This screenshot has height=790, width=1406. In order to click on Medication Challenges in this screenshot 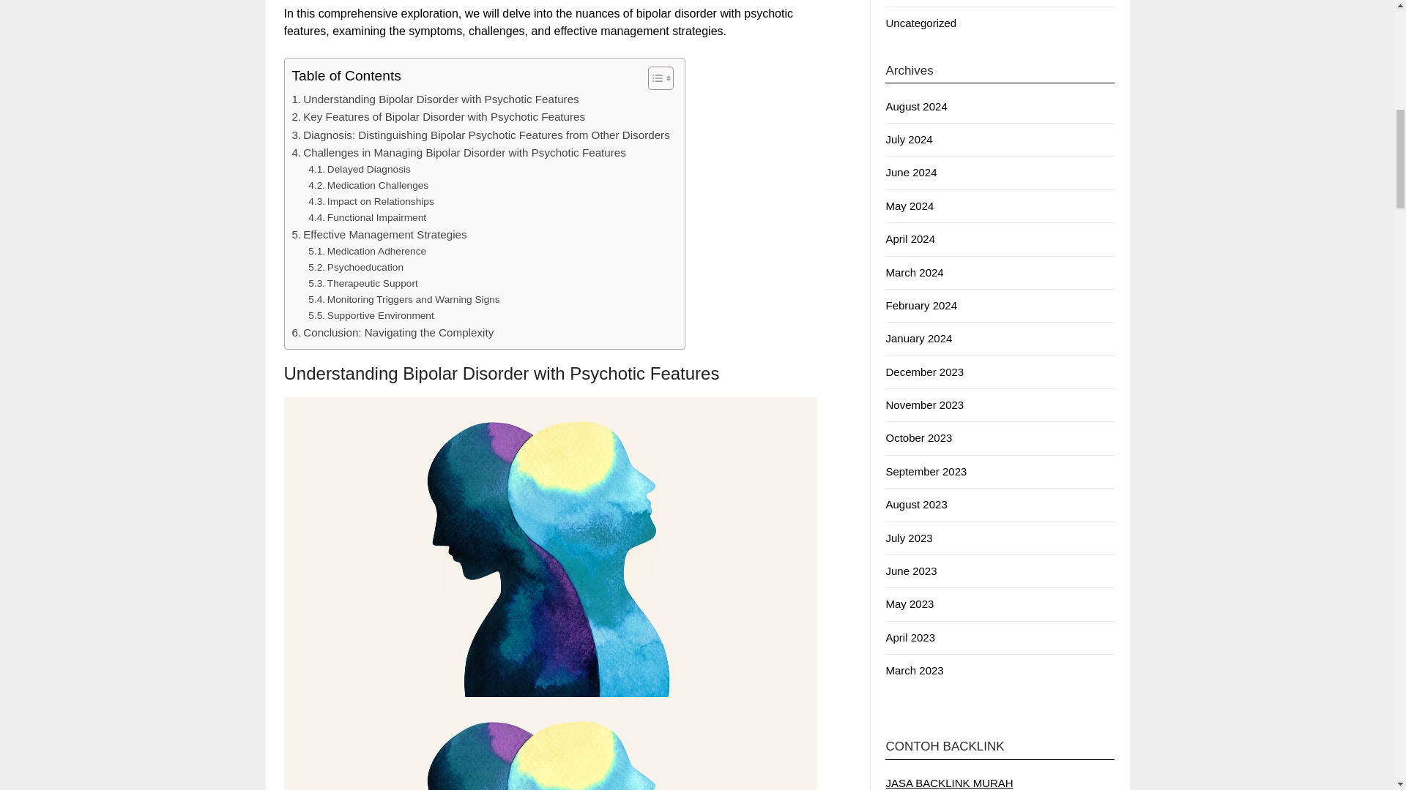, I will do `click(368, 186)`.